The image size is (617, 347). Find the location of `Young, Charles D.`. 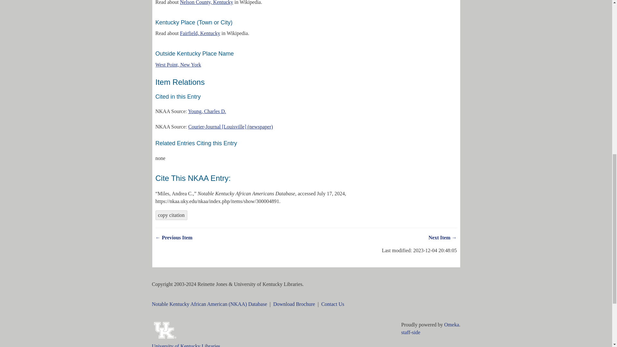

Young, Charles D. is located at coordinates (207, 111).